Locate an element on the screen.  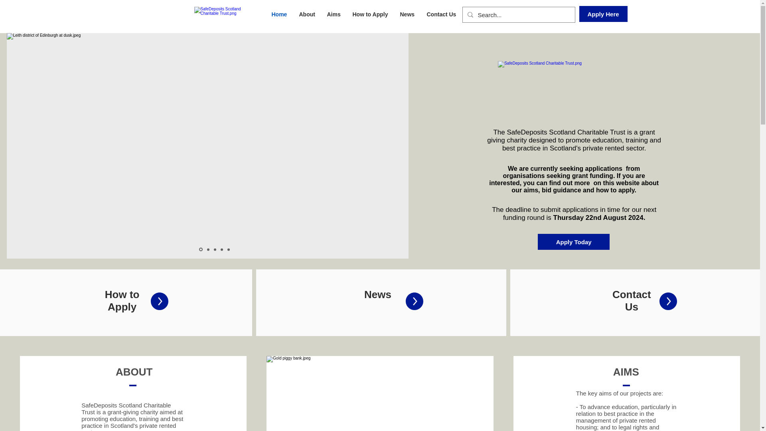
How to is located at coordinates (122, 294).